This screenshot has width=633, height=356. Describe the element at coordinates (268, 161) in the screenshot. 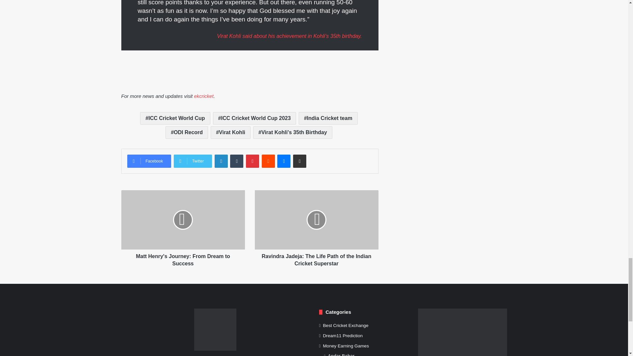

I see `Reddit` at that location.